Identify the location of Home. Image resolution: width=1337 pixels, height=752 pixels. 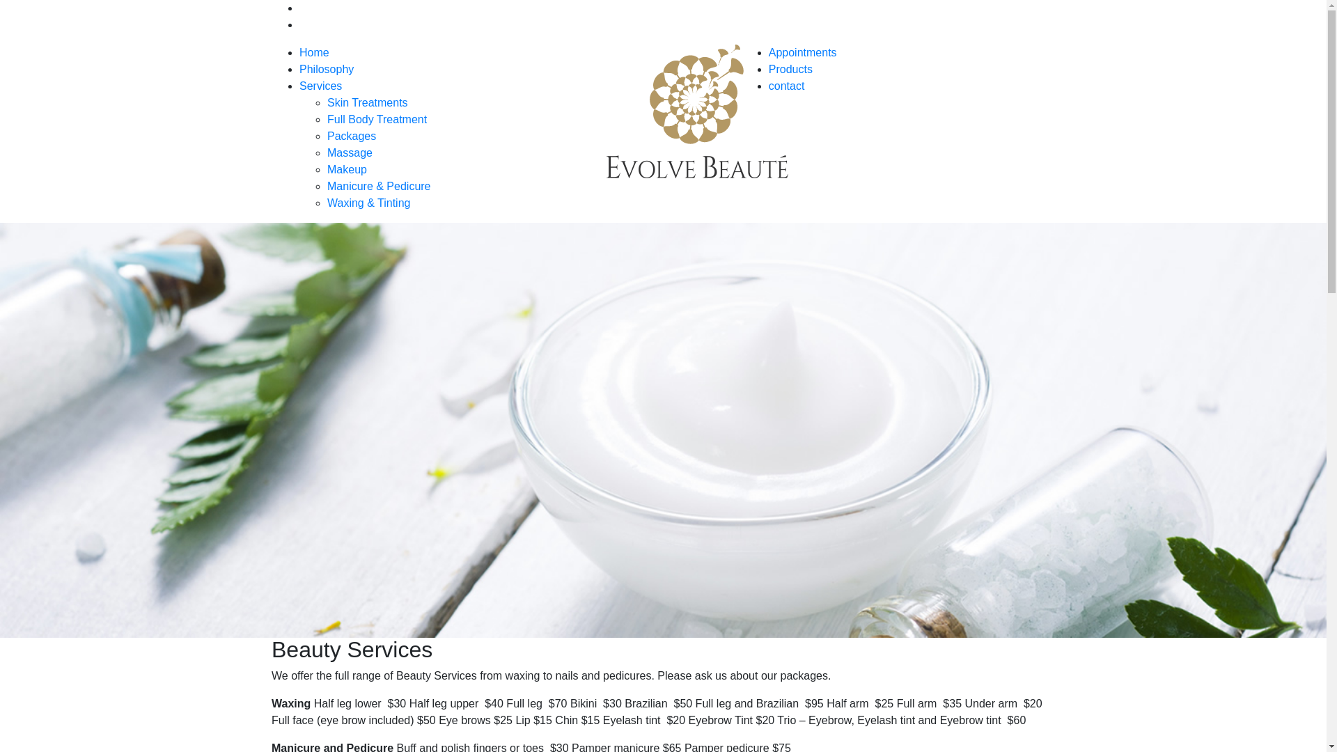
(315, 53).